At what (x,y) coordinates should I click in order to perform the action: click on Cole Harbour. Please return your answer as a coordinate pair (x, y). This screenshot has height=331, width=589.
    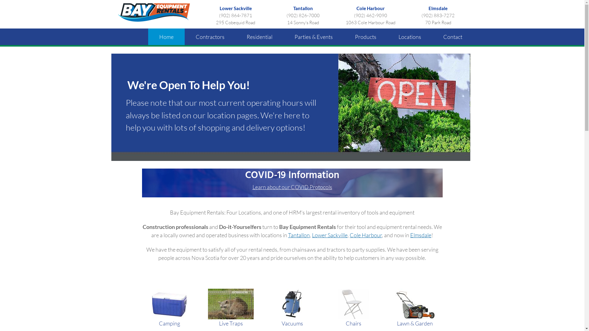
    Looking at the image, I should click on (371, 8).